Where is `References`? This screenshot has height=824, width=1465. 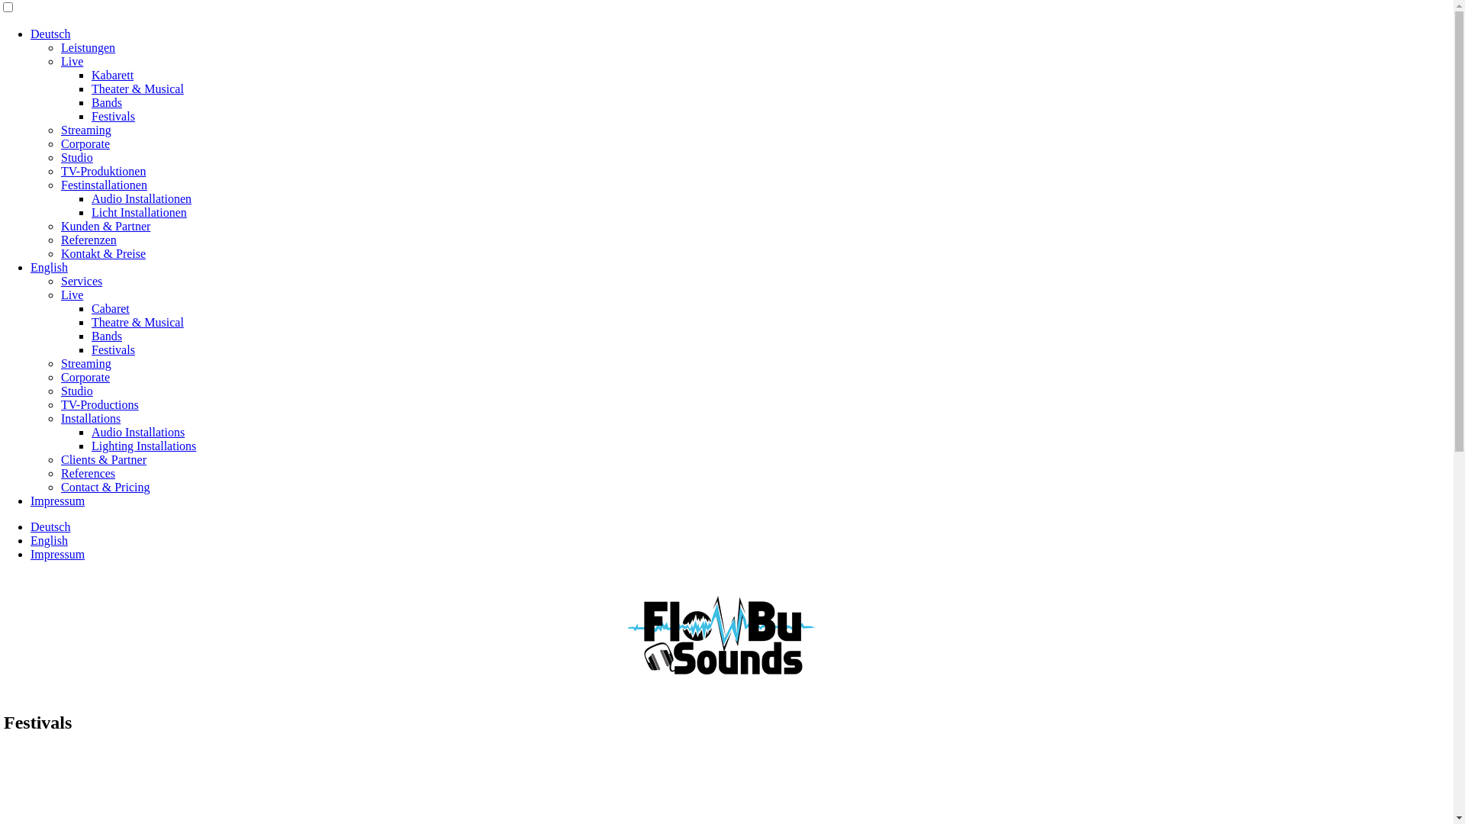 References is located at coordinates (89, 473).